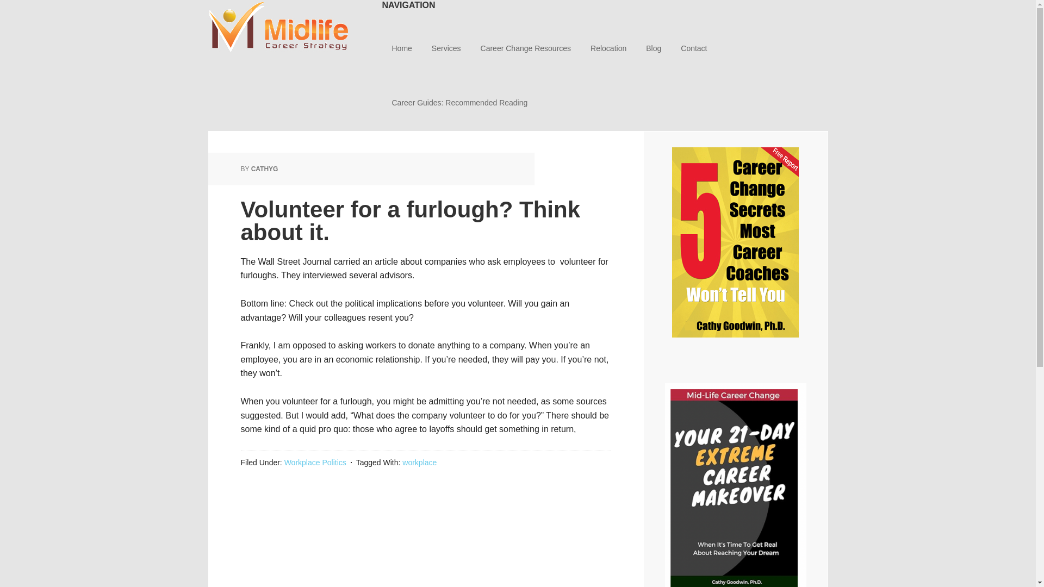  Describe the element at coordinates (265, 168) in the screenshot. I see `CATHYG` at that location.